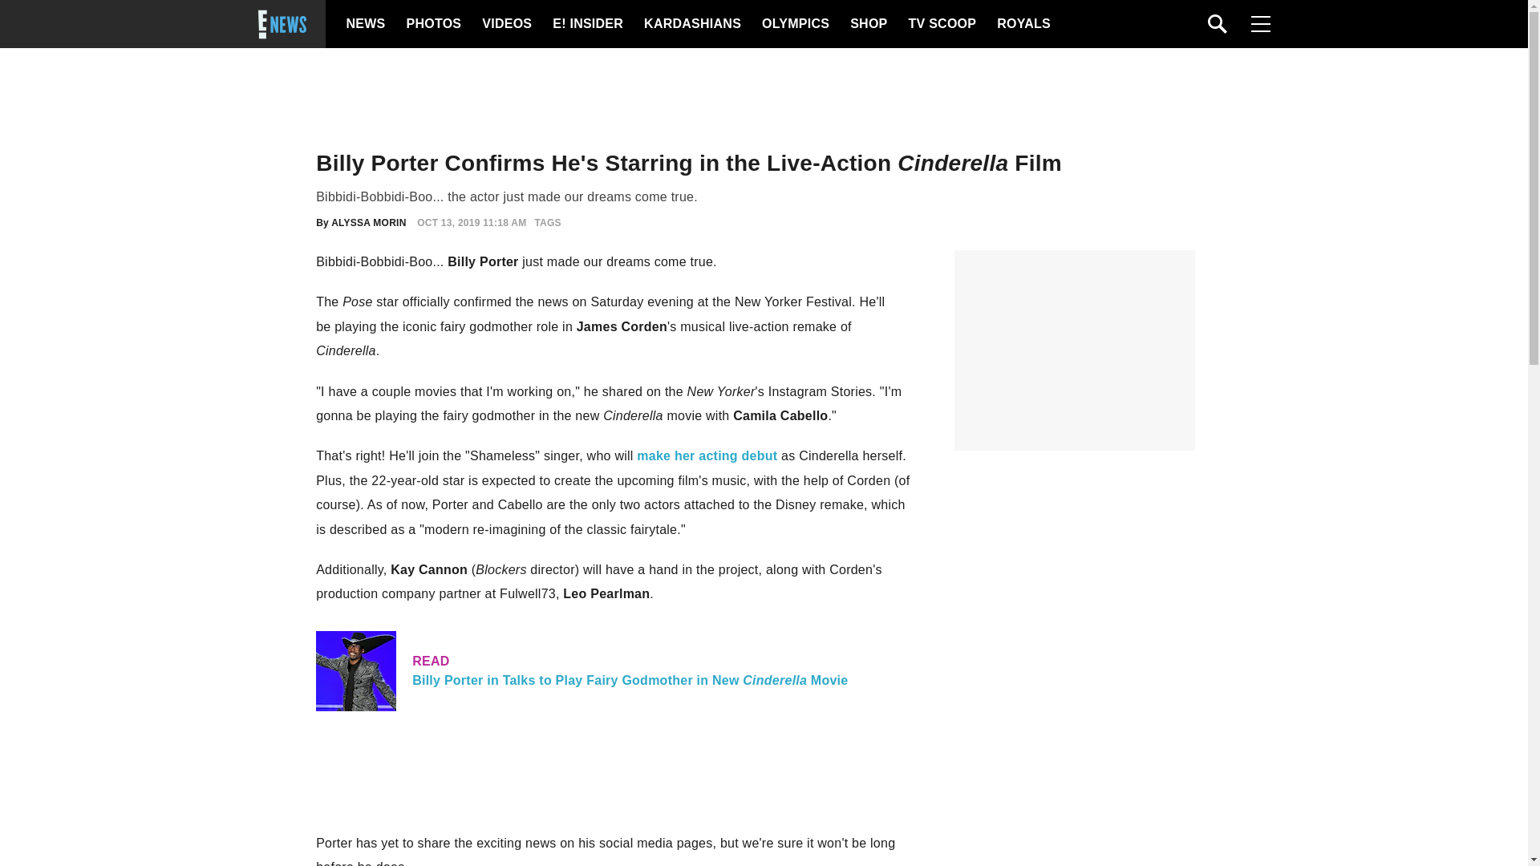 The image size is (1540, 866). What do you see at coordinates (432, 24) in the screenshot?
I see `PHOTOS` at bounding box center [432, 24].